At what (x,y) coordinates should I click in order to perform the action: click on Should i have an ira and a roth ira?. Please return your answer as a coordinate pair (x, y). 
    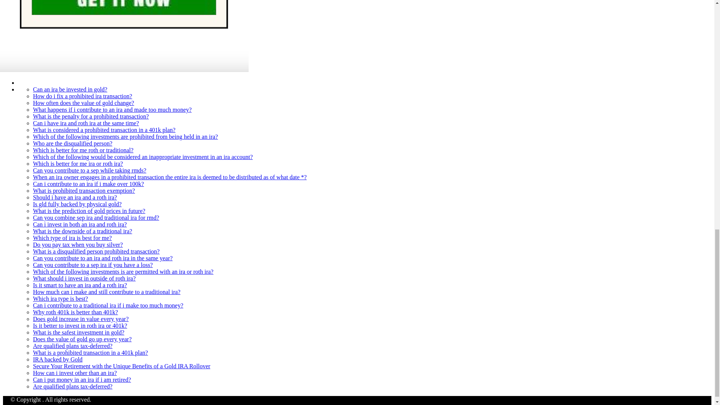
    Looking at the image, I should click on (75, 197).